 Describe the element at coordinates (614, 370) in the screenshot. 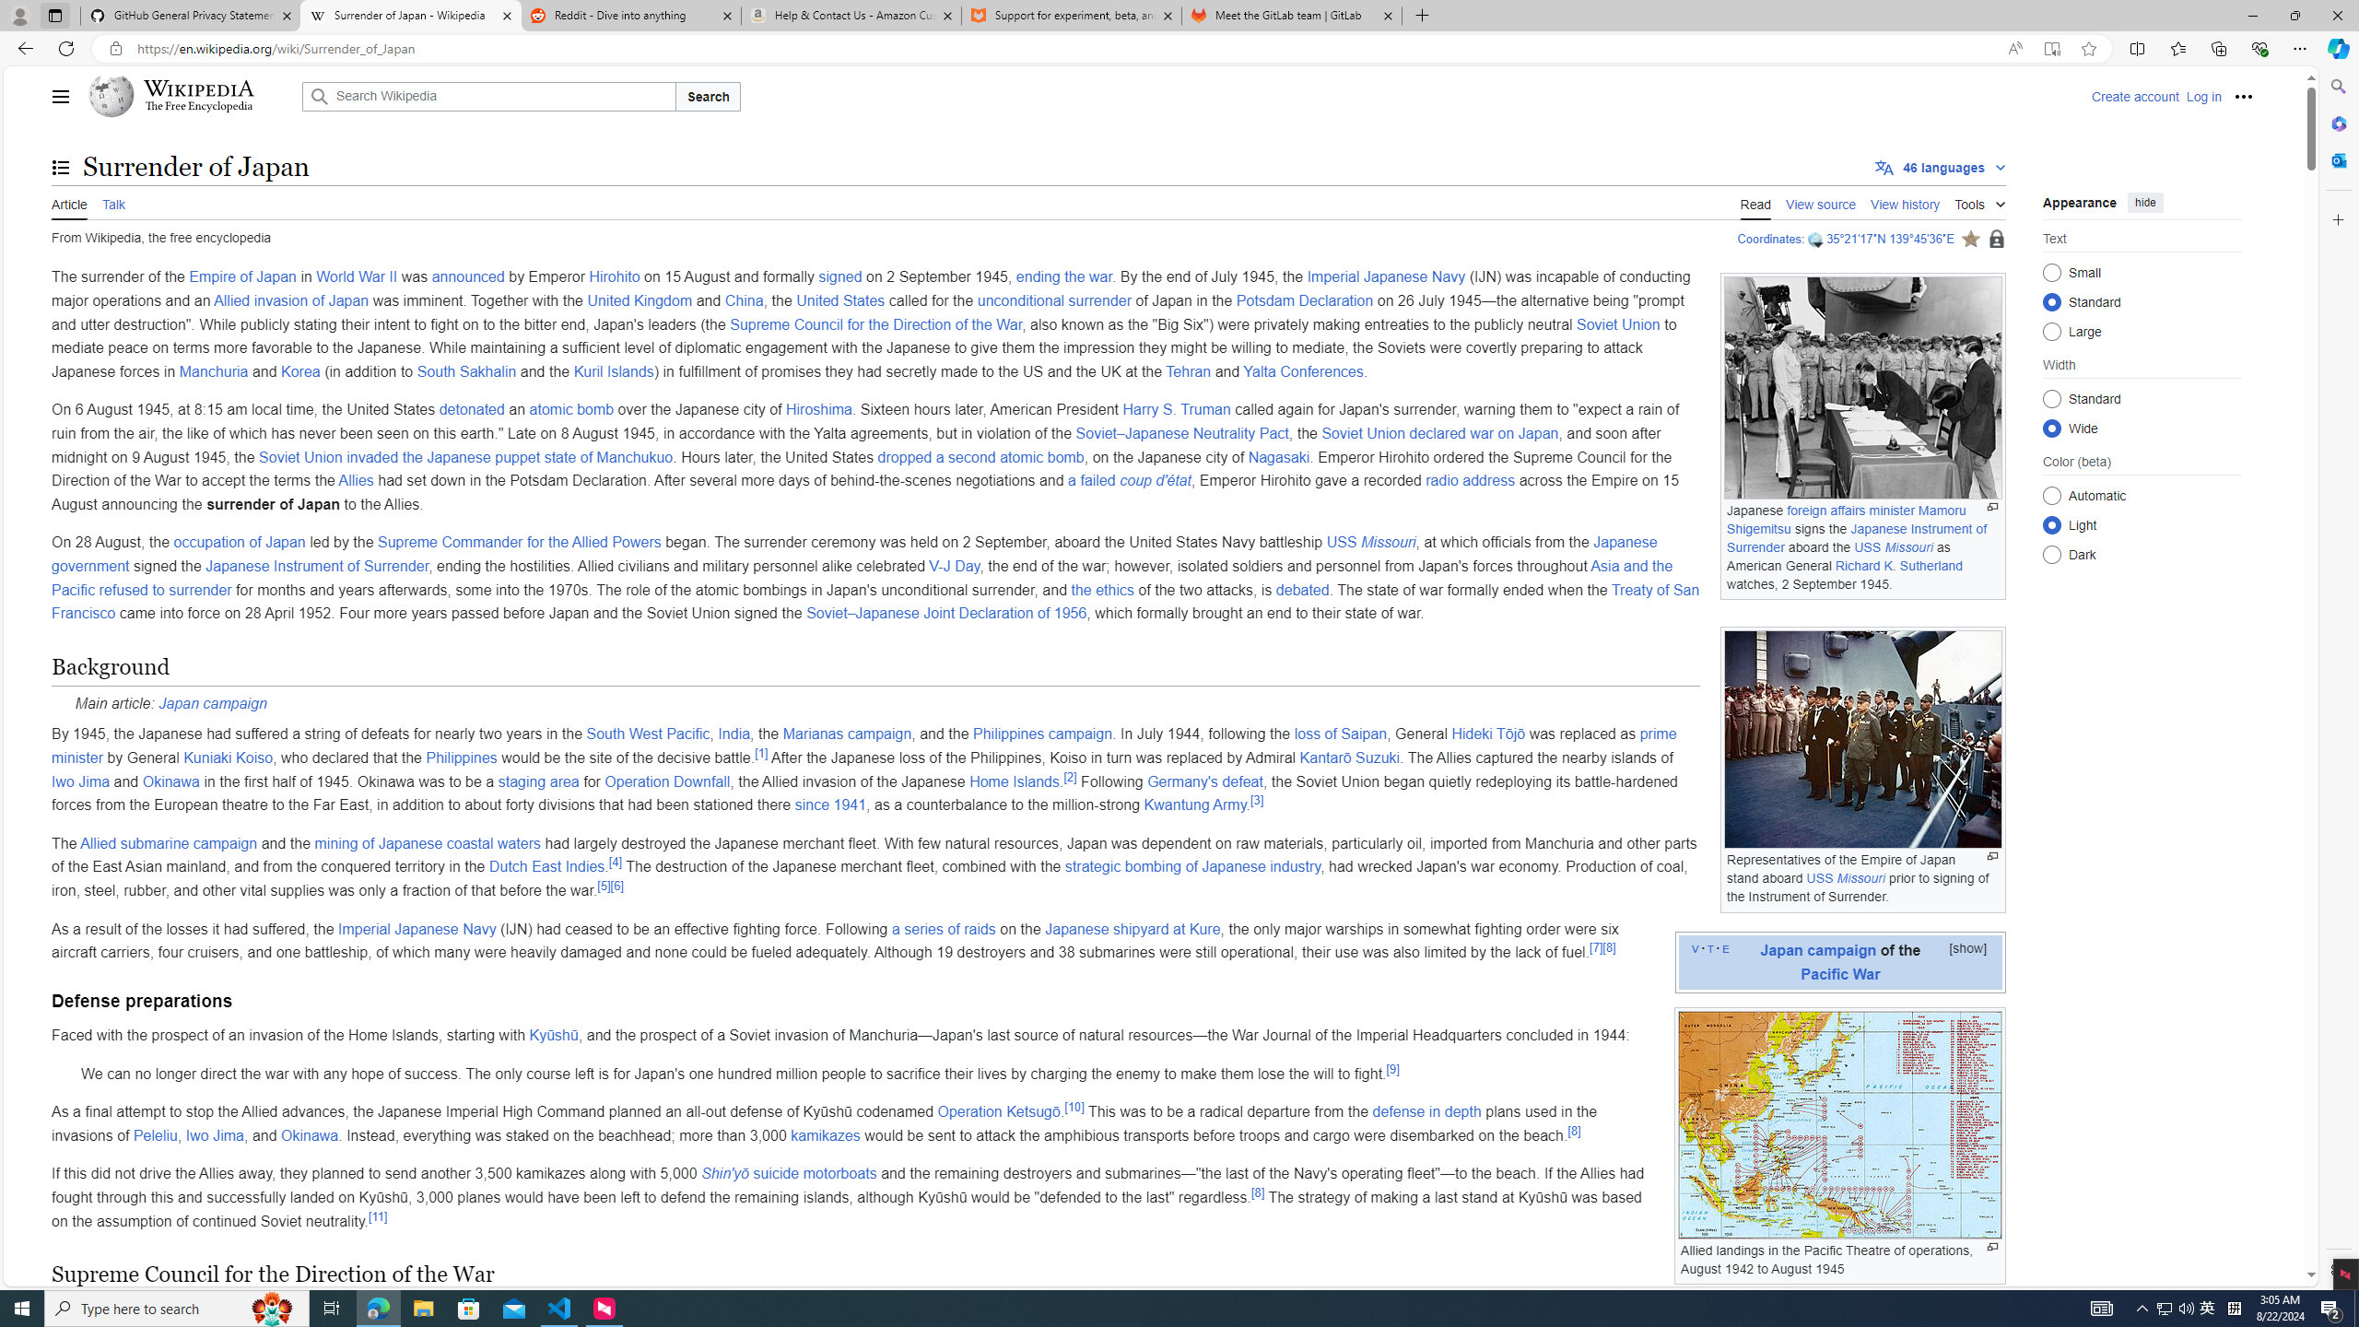

I see `Kuril Islands` at that location.